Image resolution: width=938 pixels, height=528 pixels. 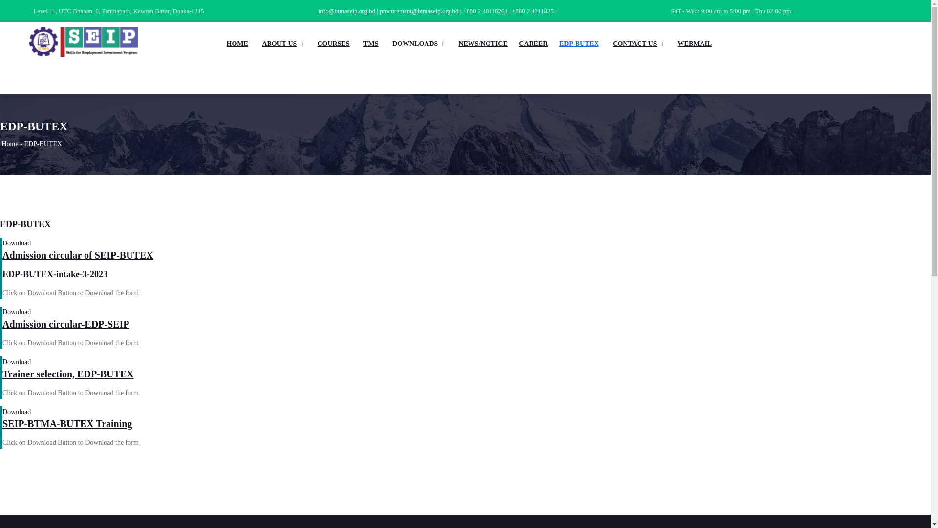 What do you see at coordinates (533, 44) in the screenshot?
I see `CAREER` at bounding box center [533, 44].